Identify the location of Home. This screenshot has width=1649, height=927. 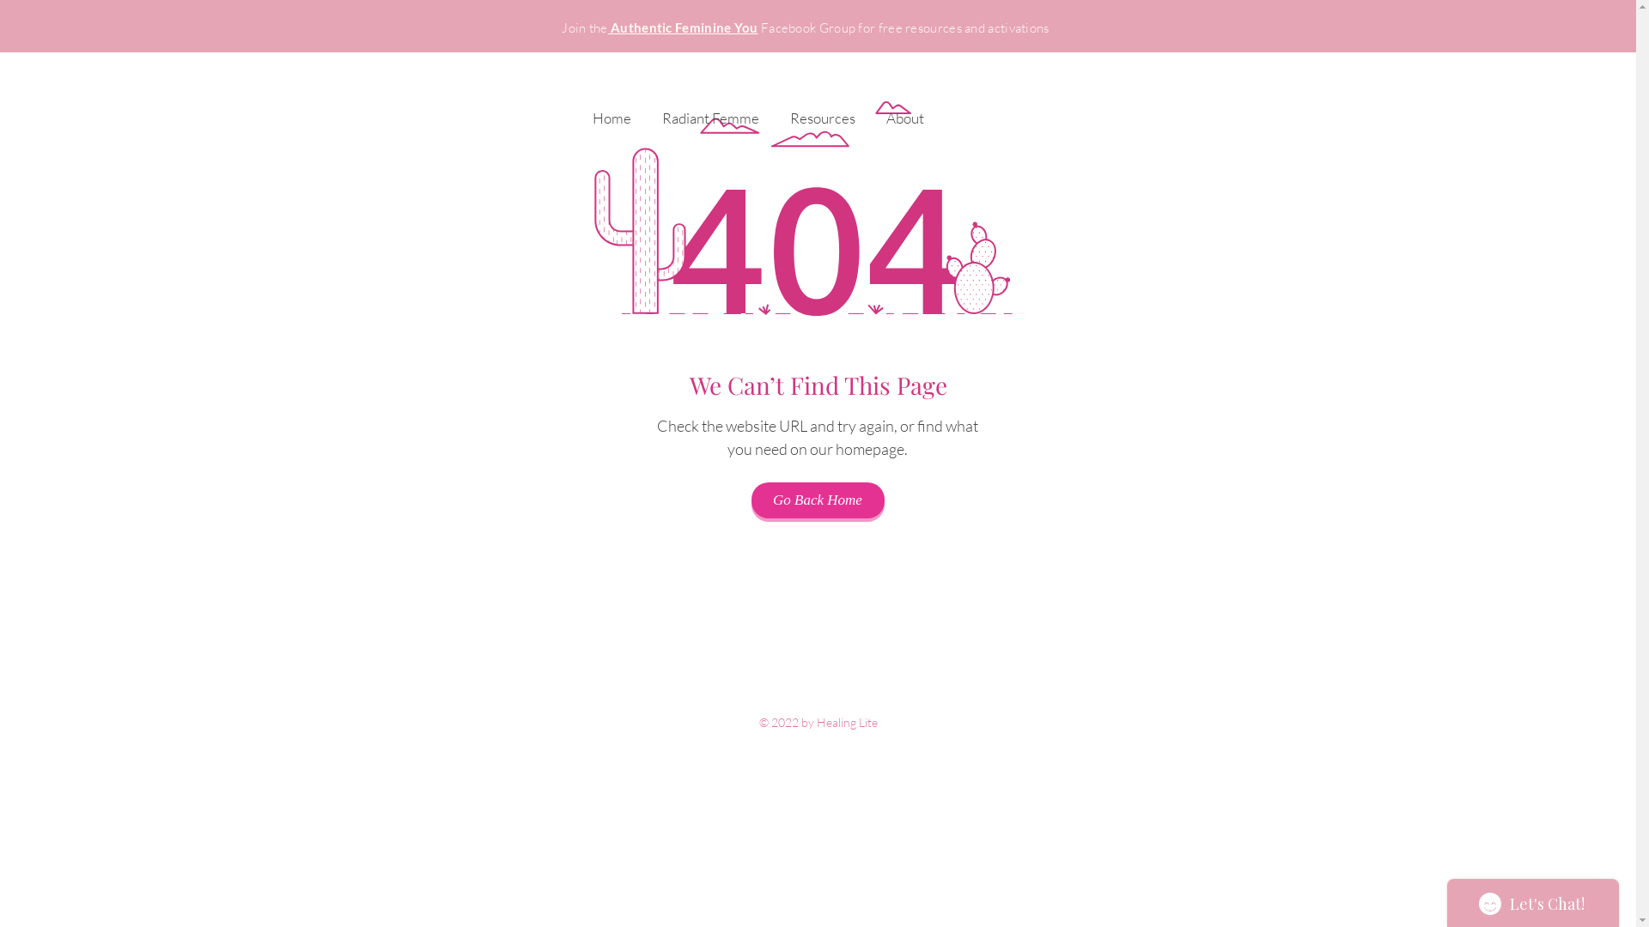
(612, 110).